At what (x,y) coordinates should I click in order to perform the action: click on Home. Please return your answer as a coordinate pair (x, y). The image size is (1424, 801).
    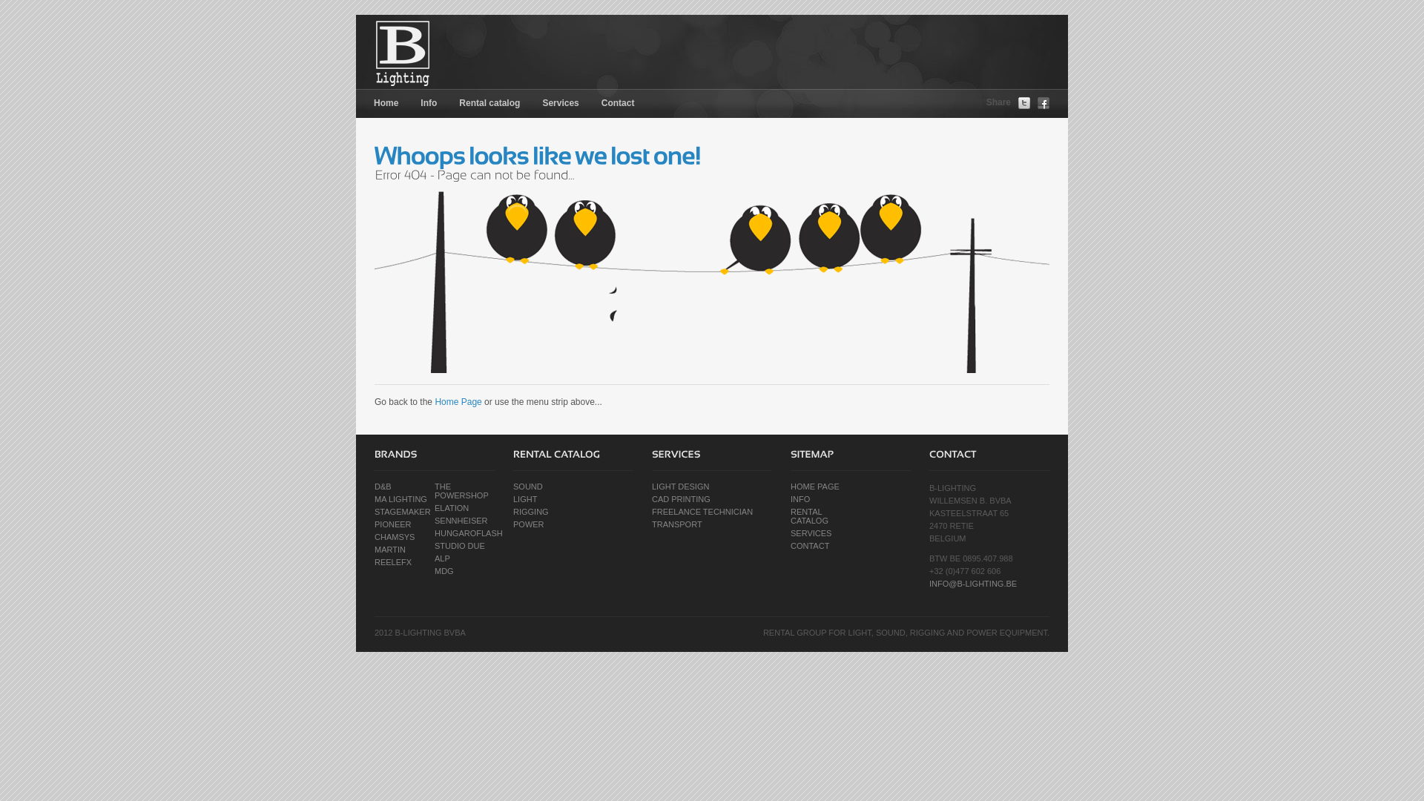
    Looking at the image, I should click on (386, 104).